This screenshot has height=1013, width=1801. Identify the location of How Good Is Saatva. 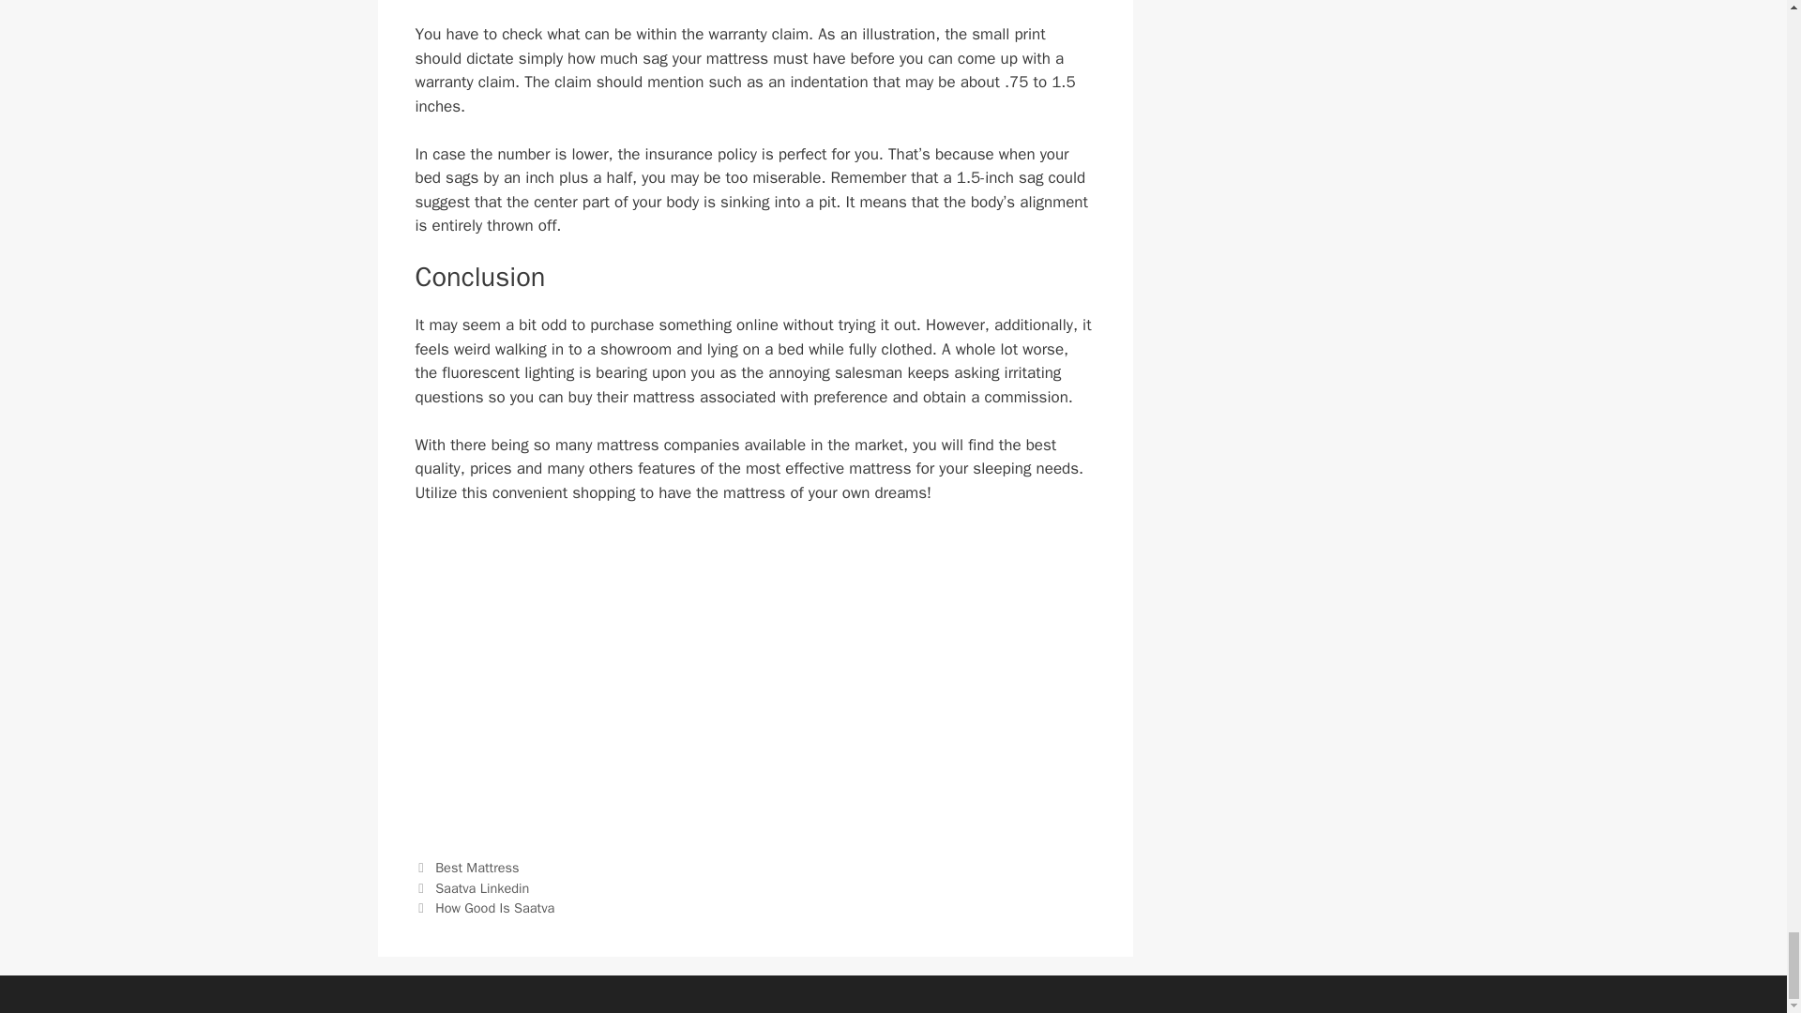
(495, 908).